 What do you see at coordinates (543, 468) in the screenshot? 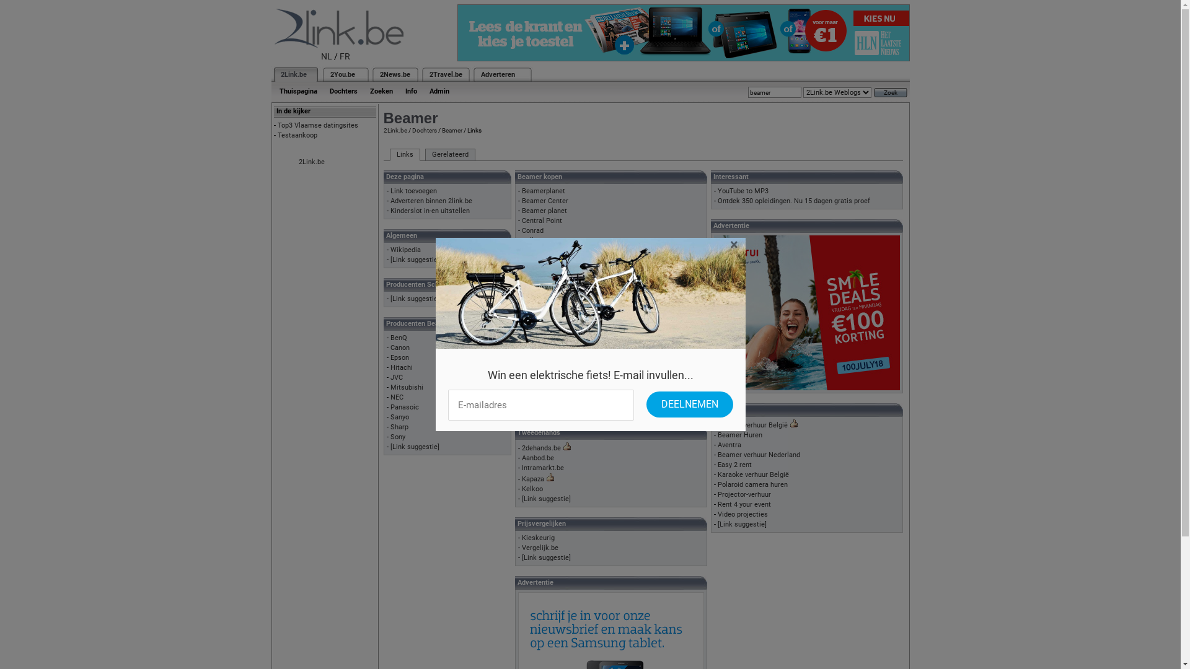
I see `Intramarkt.be` at bounding box center [543, 468].